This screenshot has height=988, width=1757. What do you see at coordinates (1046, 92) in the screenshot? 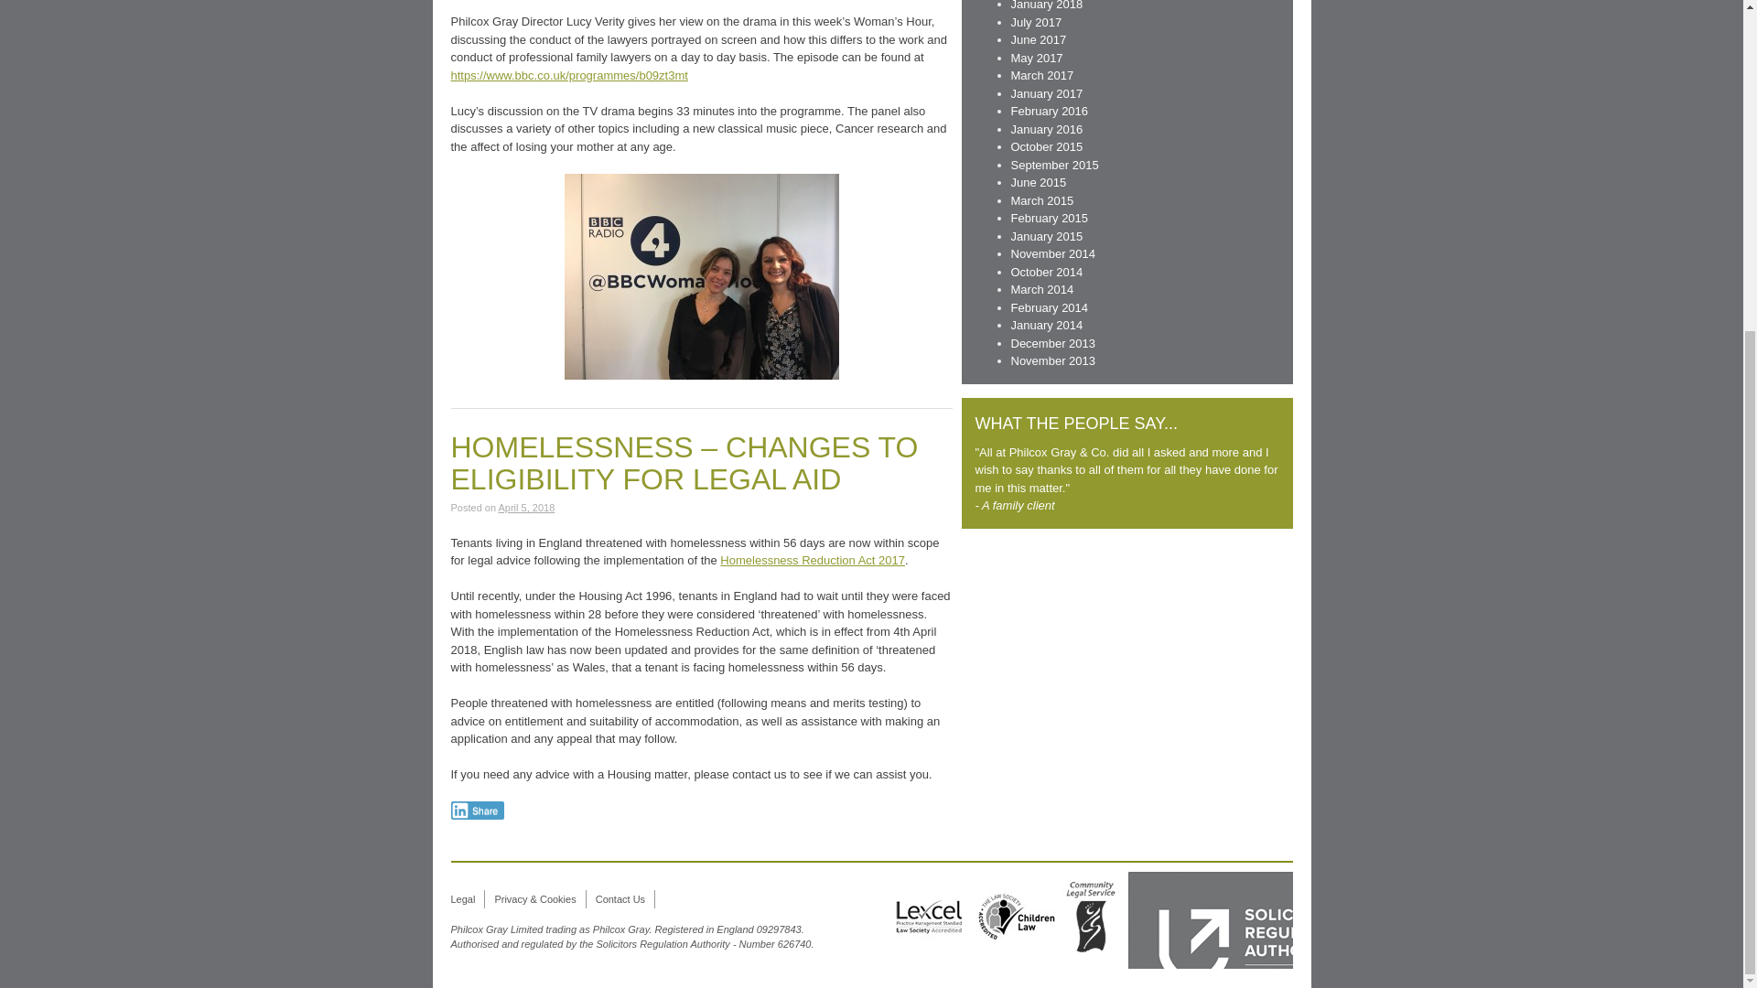
I see `January 2017` at bounding box center [1046, 92].